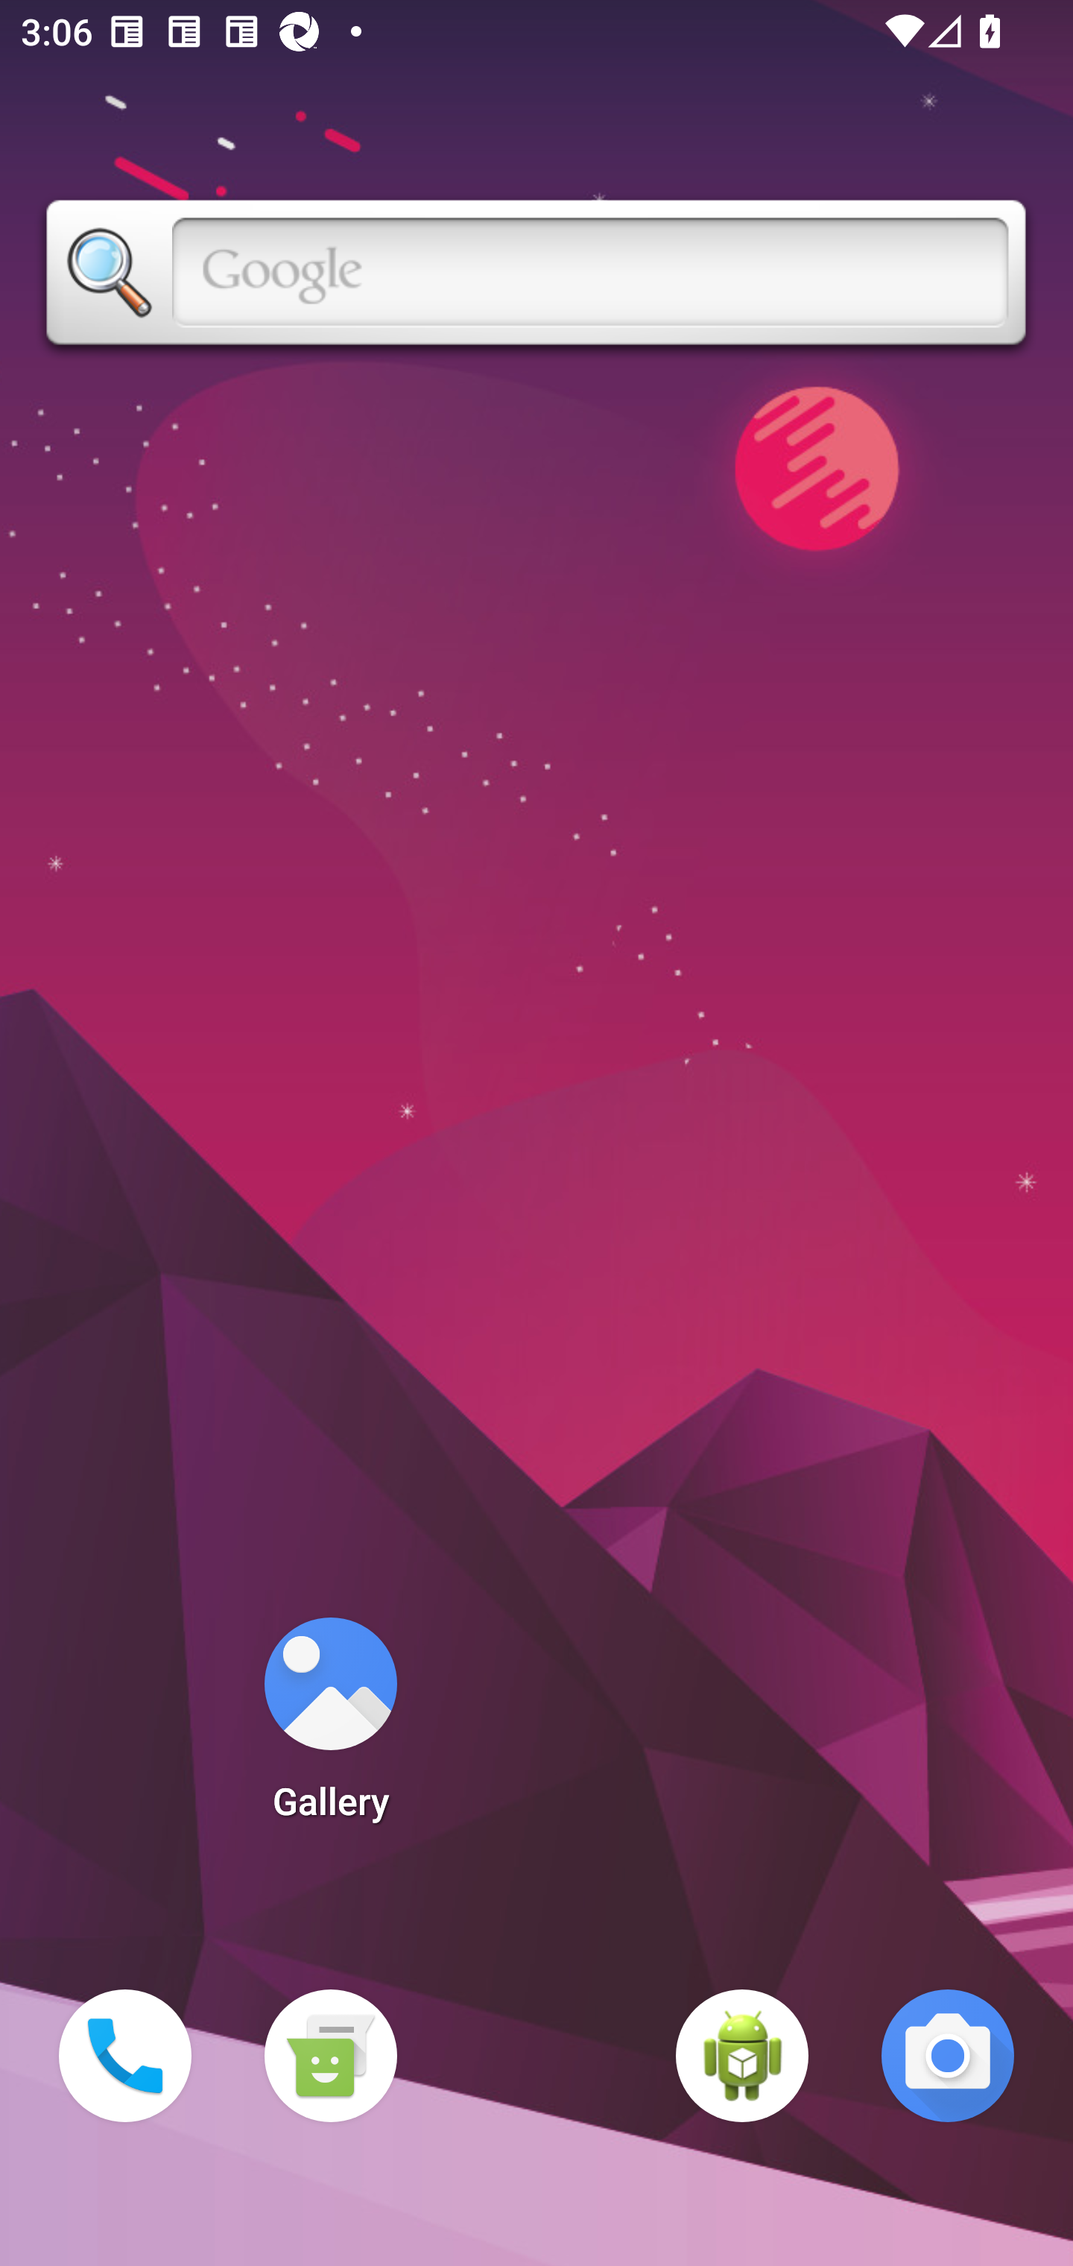  I want to click on Camera, so click(948, 2056).